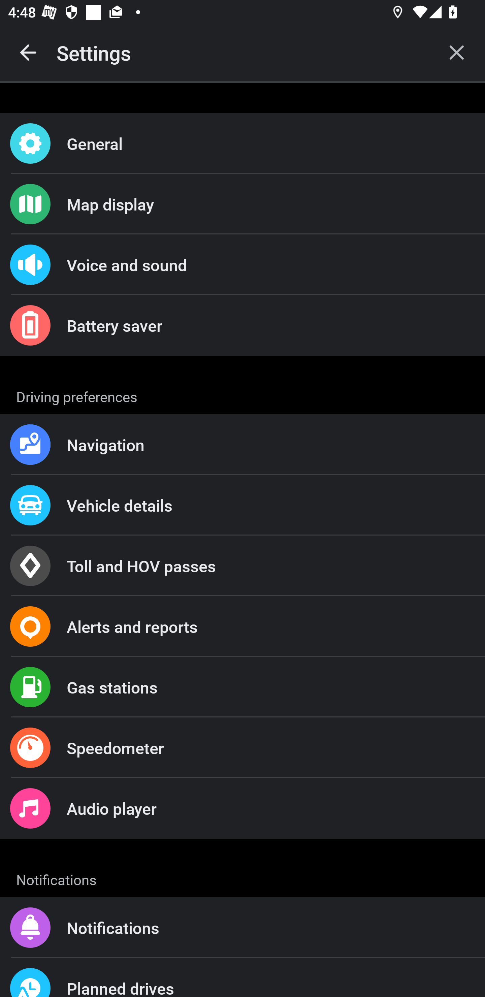 The height and width of the screenshot is (997, 485). Describe the element at coordinates (243, 265) in the screenshot. I see `Voice and sound` at that location.